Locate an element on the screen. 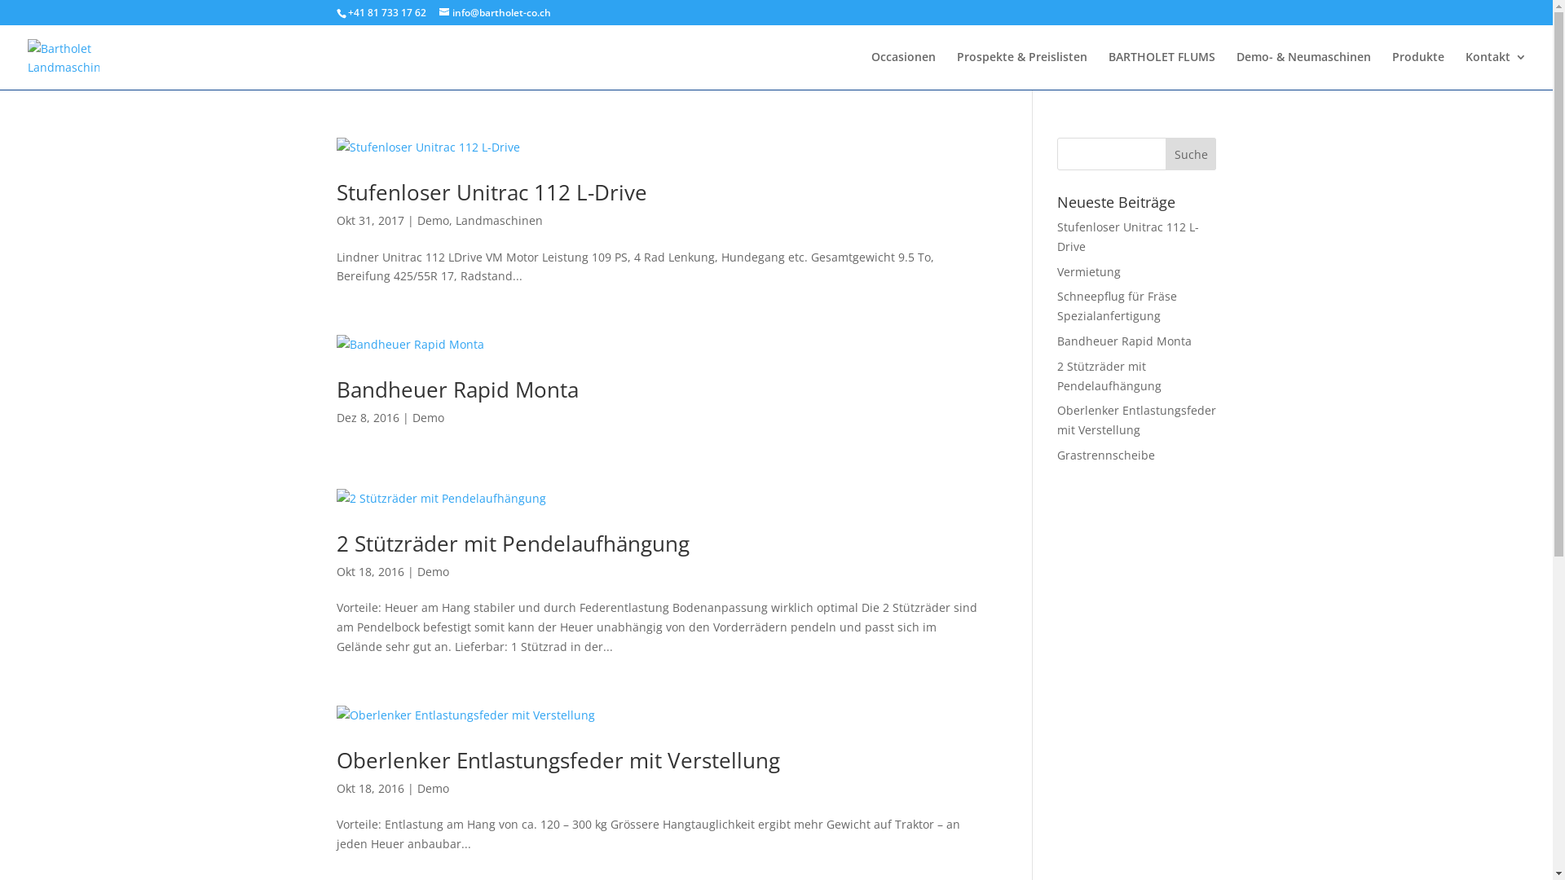 The image size is (1565, 880). Demo is located at coordinates (434, 789).